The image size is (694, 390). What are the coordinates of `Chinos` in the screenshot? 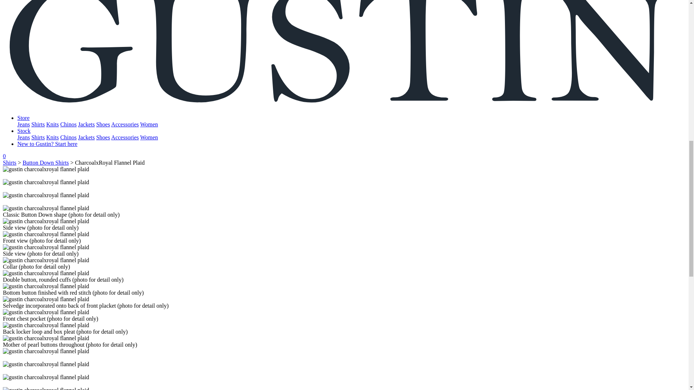 It's located at (68, 137).